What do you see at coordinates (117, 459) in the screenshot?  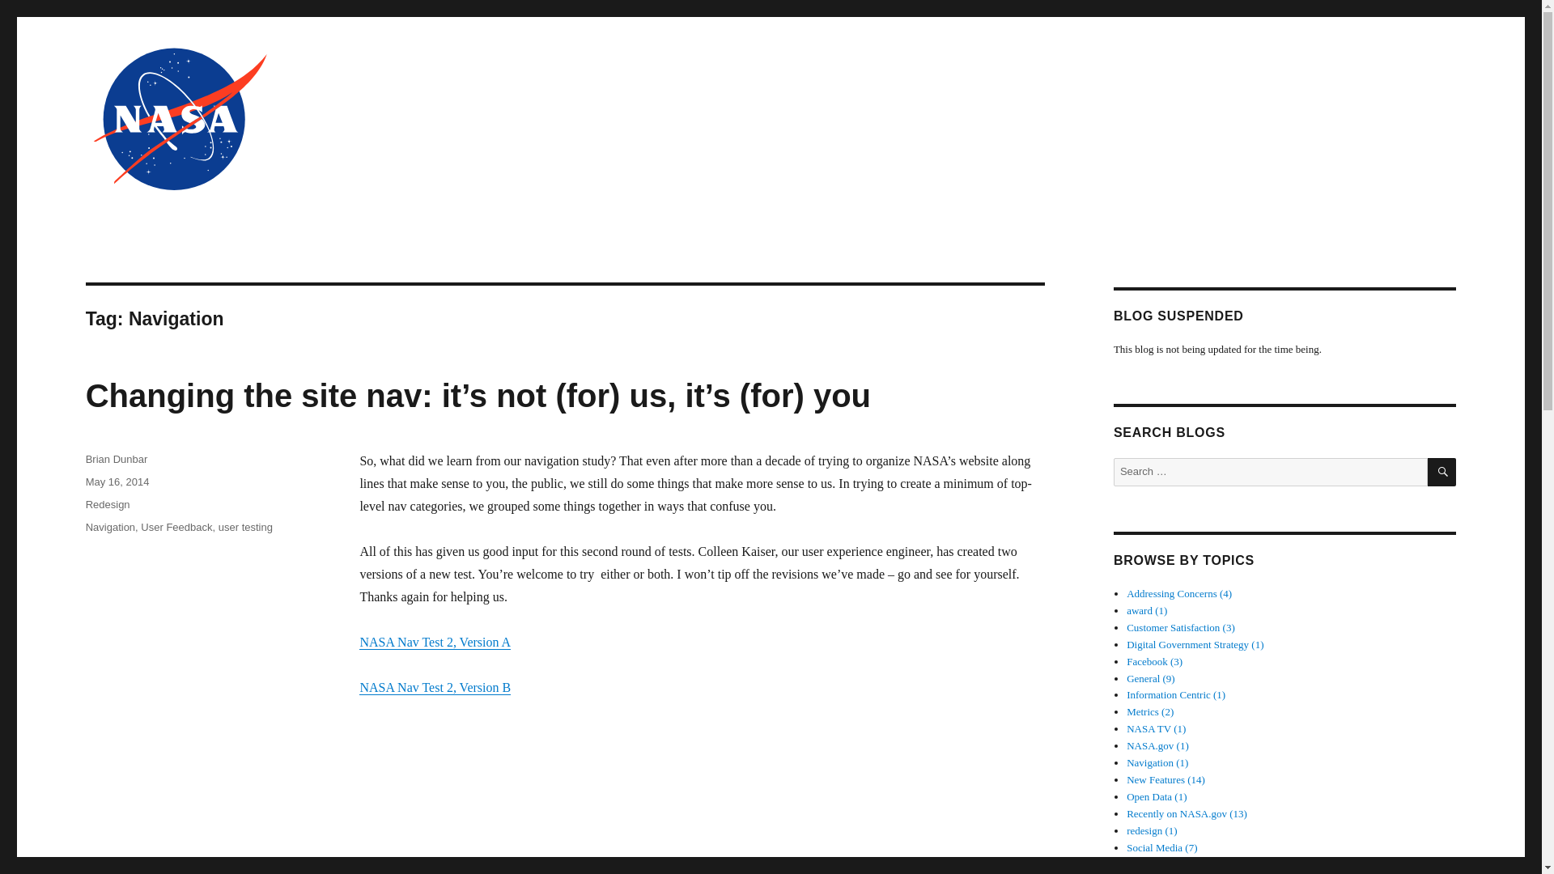 I see `Brian Dunbar` at bounding box center [117, 459].